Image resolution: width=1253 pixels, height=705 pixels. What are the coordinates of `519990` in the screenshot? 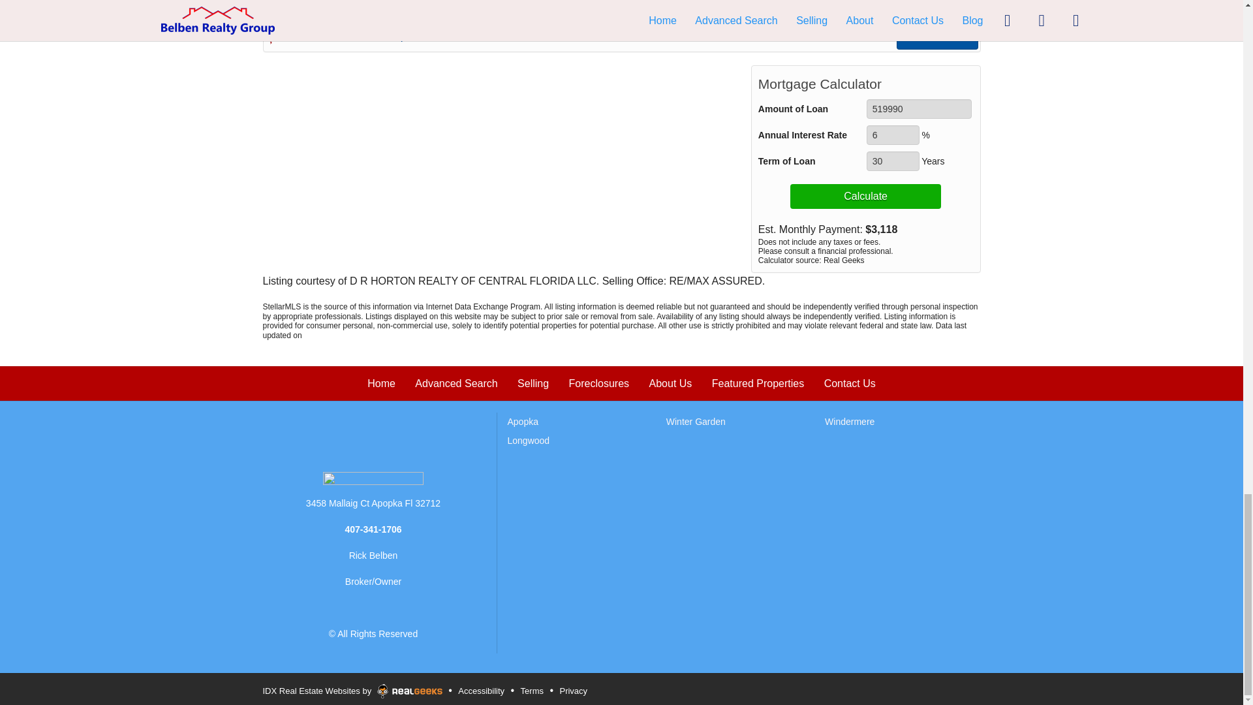 It's located at (919, 109).